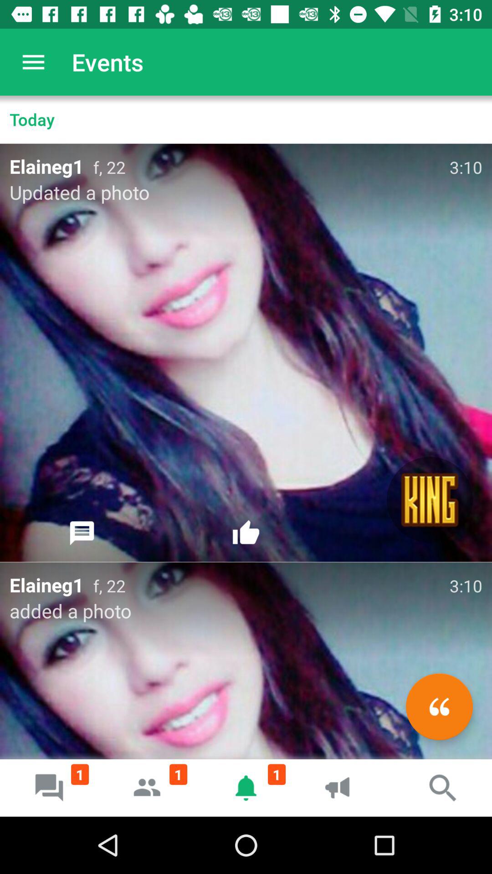 The width and height of the screenshot is (492, 874). Describe the element at coordinates (439, 706) in the screenshot. I see `choose item below f, 22 icon` at that location.